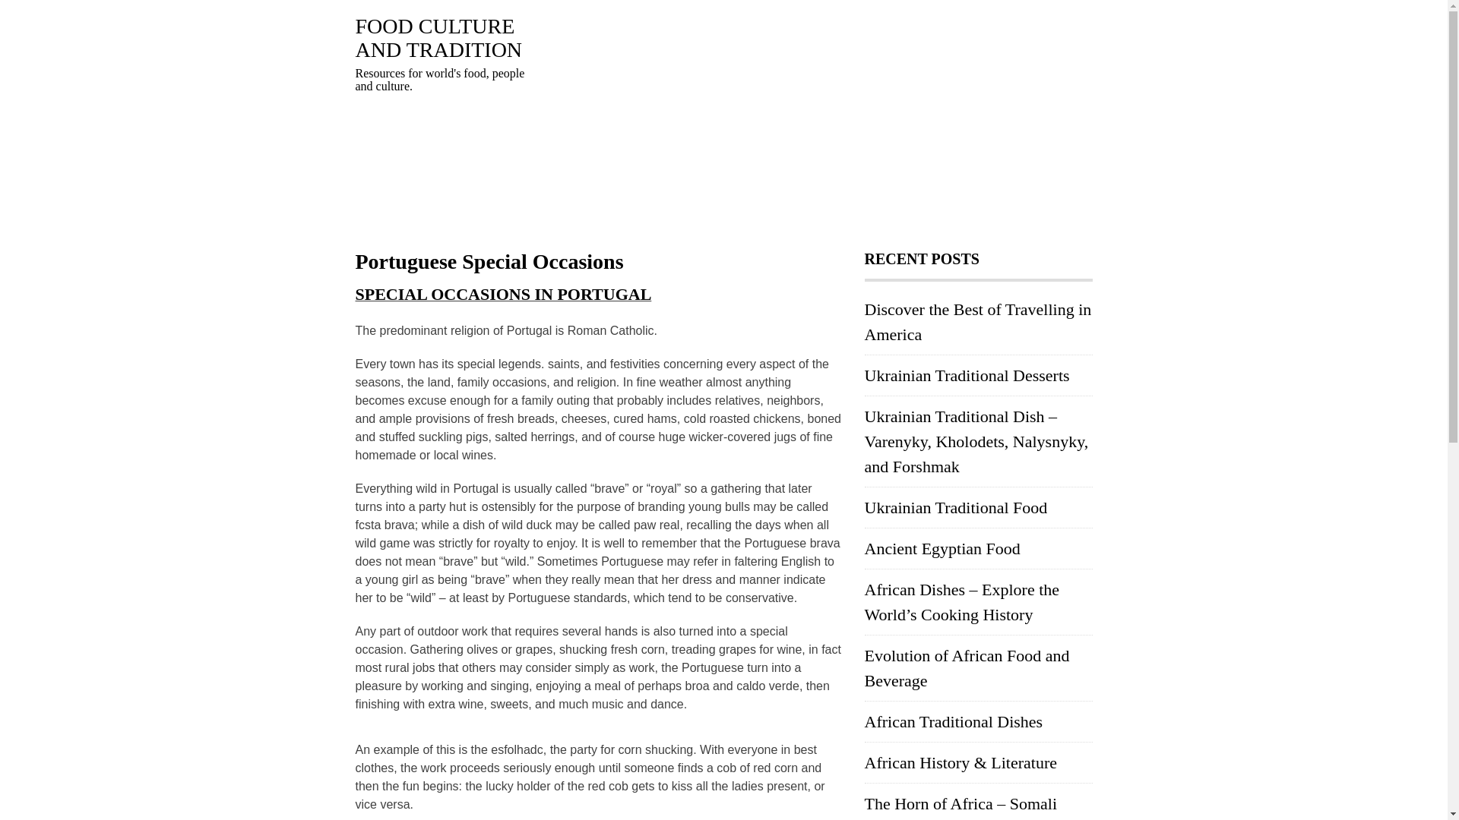 The image size is (1459, 820). What do you see at coordinates (978, 322) in the screenshot?
I see `Discover the Best of Travelling in America` at bounding box center [978, 322].